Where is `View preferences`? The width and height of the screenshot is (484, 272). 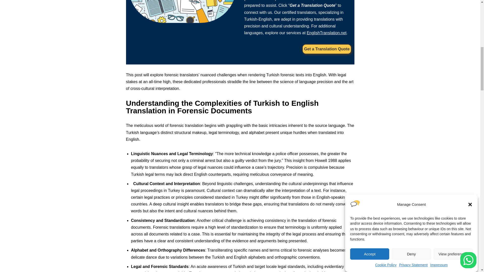
View preferences is located at coordinates (453, 28).